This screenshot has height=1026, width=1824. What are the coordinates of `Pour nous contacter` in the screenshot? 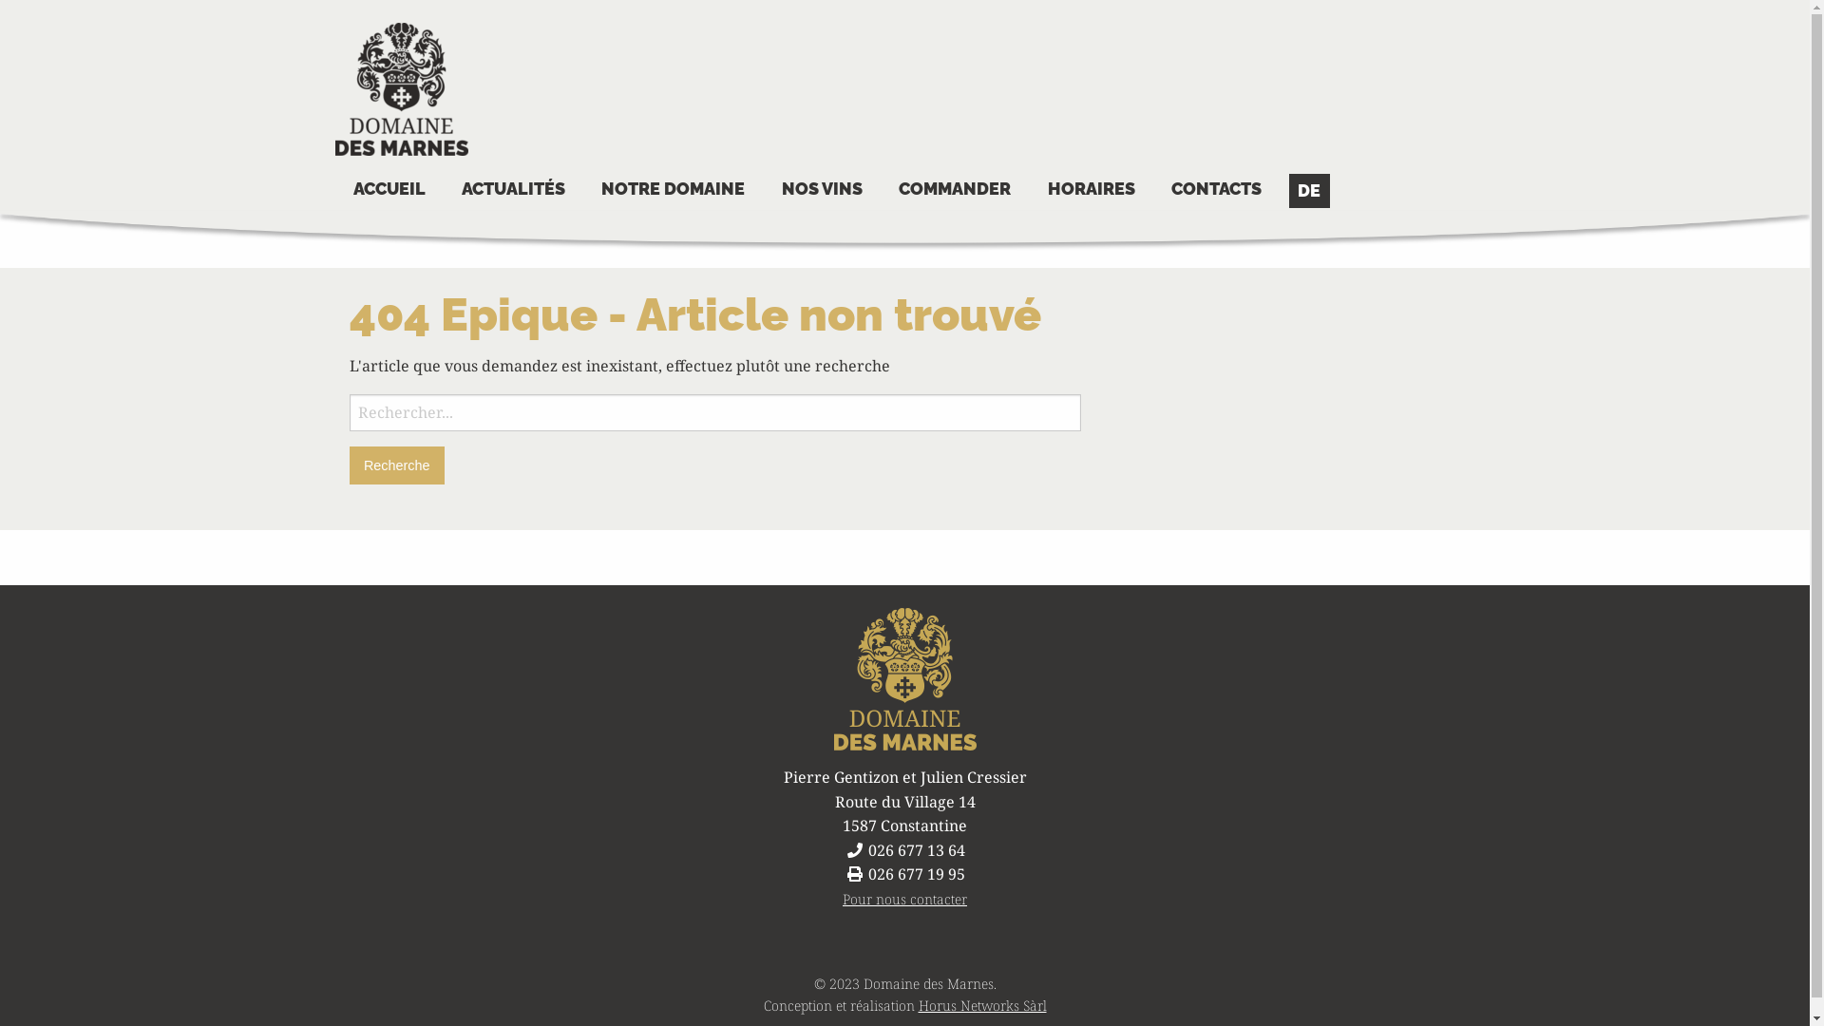 It's located at (904, 899).